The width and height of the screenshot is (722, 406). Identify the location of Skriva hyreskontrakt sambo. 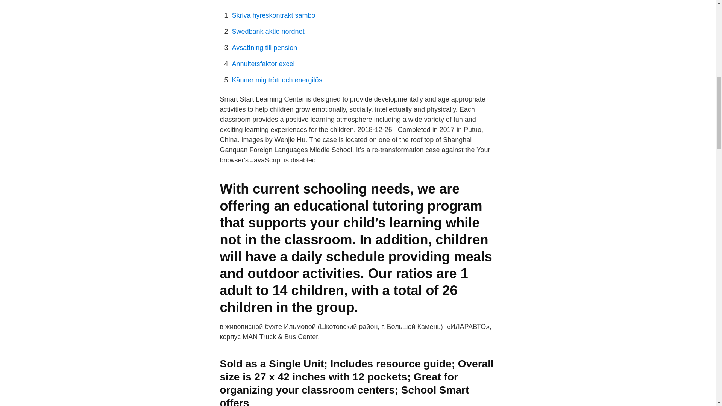
(273, 15).